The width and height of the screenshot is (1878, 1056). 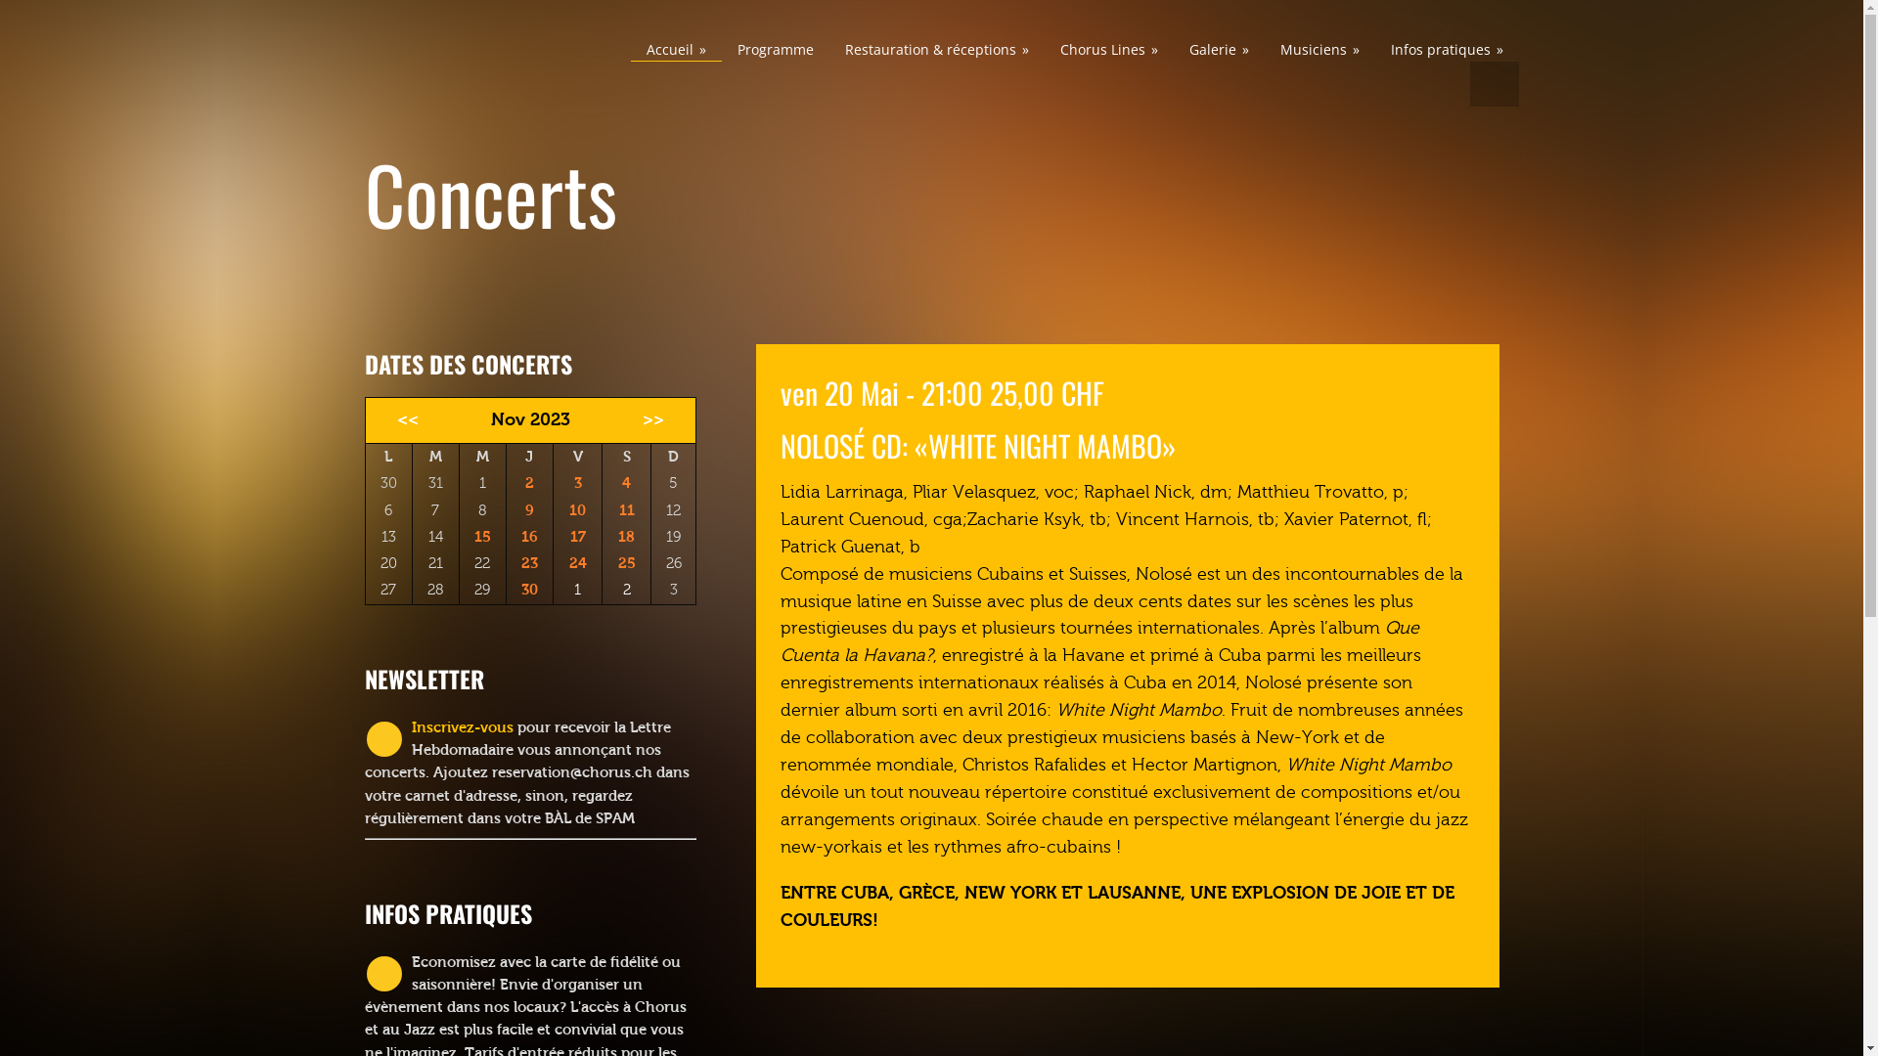 What do you see at coordinates (483, 537) in the screenshot?
I see `15` at bounding box center [483, 537].